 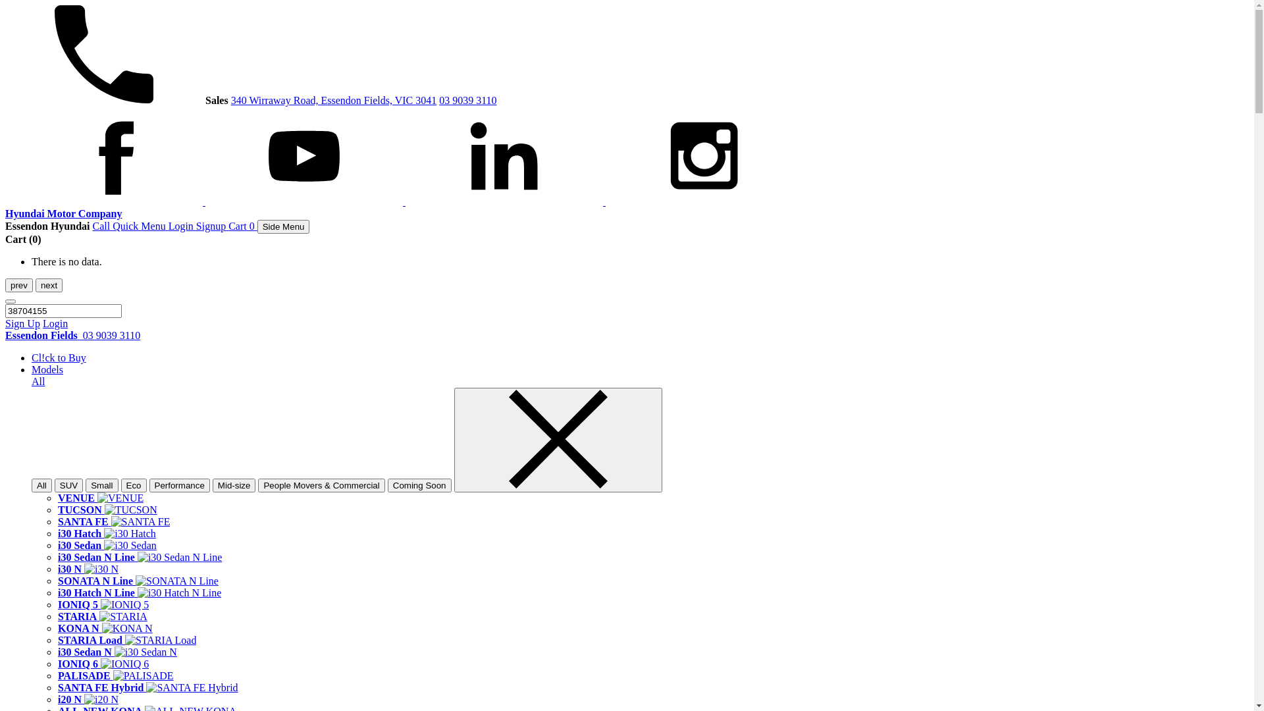 What do you see at coordinates (103, 664) in the screenshot?
I see `IONIQ 6` at bounding box center [103, 664].